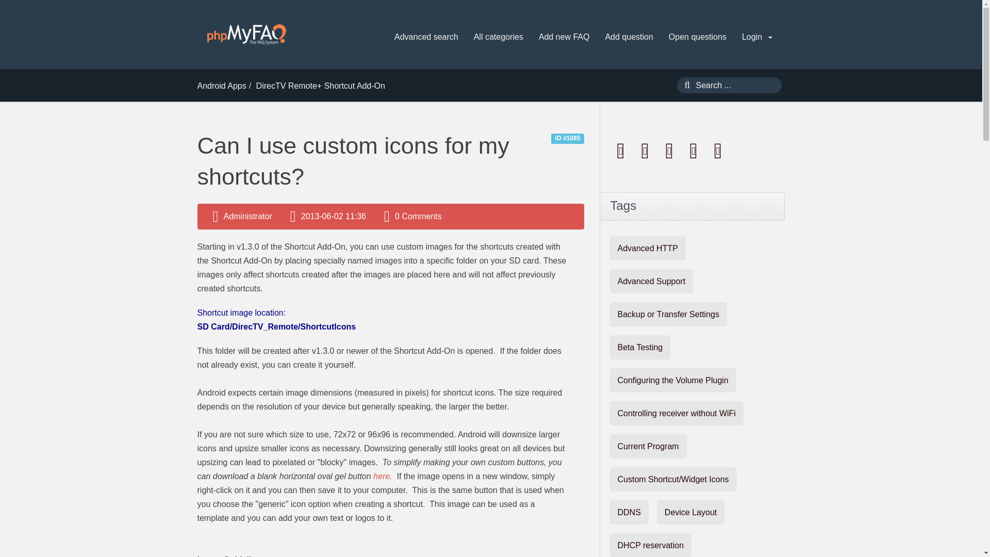 This screenshot has height=557, width=990. What do you see at coordinates (650, 545) in the screenshot?
I see `DHCP reservation` at bounding box center [650, 545].